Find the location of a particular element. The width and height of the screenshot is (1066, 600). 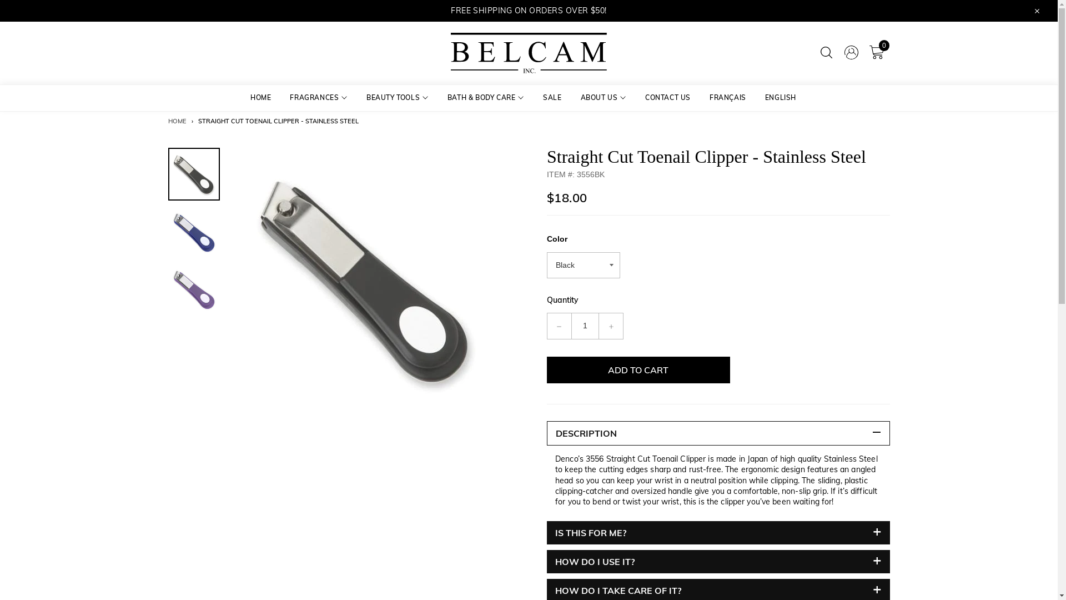

FREE SHIPPING ON ORDERS OVER $50! is located at coordinates (529, 11).